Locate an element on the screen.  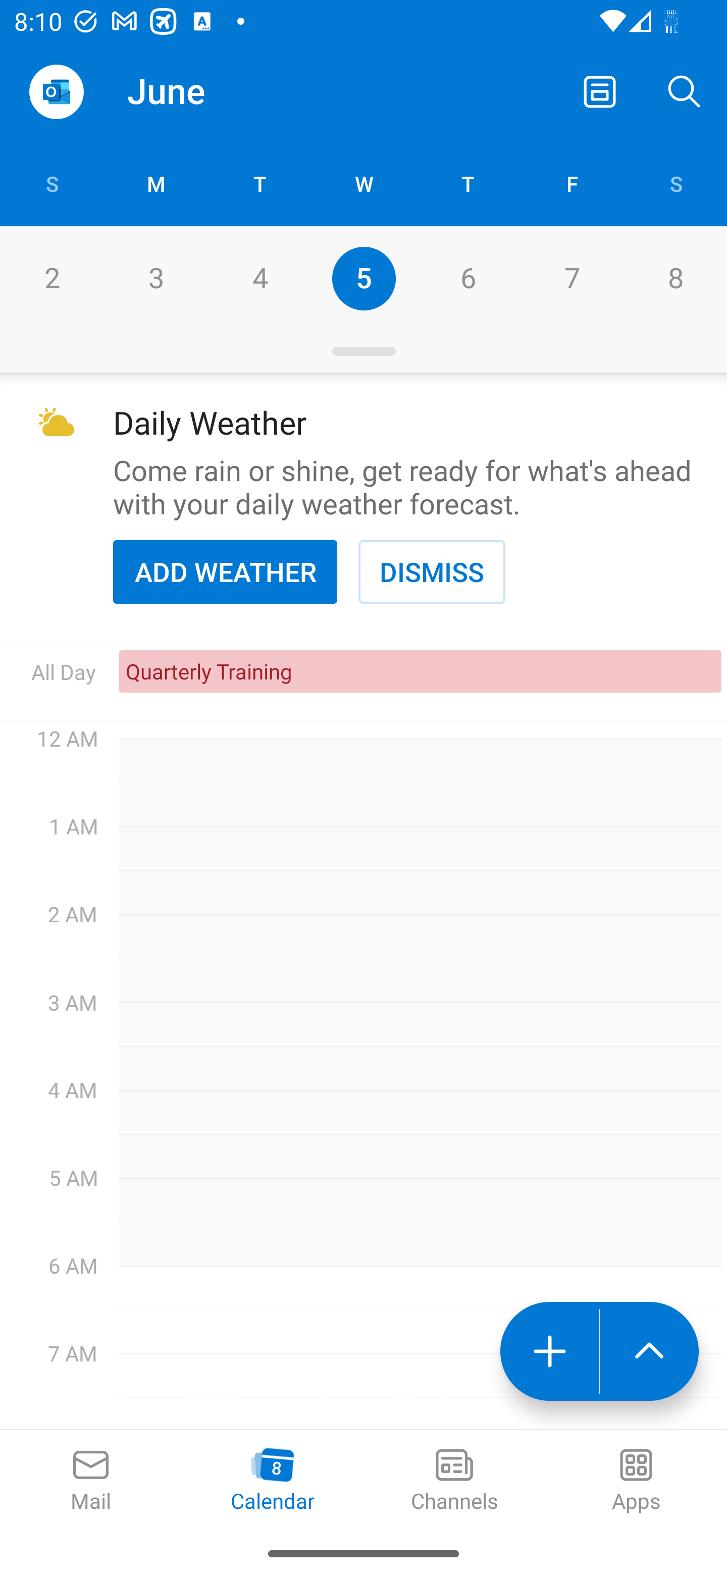
June June 2024, day picker is located at coordinates (205, 91).